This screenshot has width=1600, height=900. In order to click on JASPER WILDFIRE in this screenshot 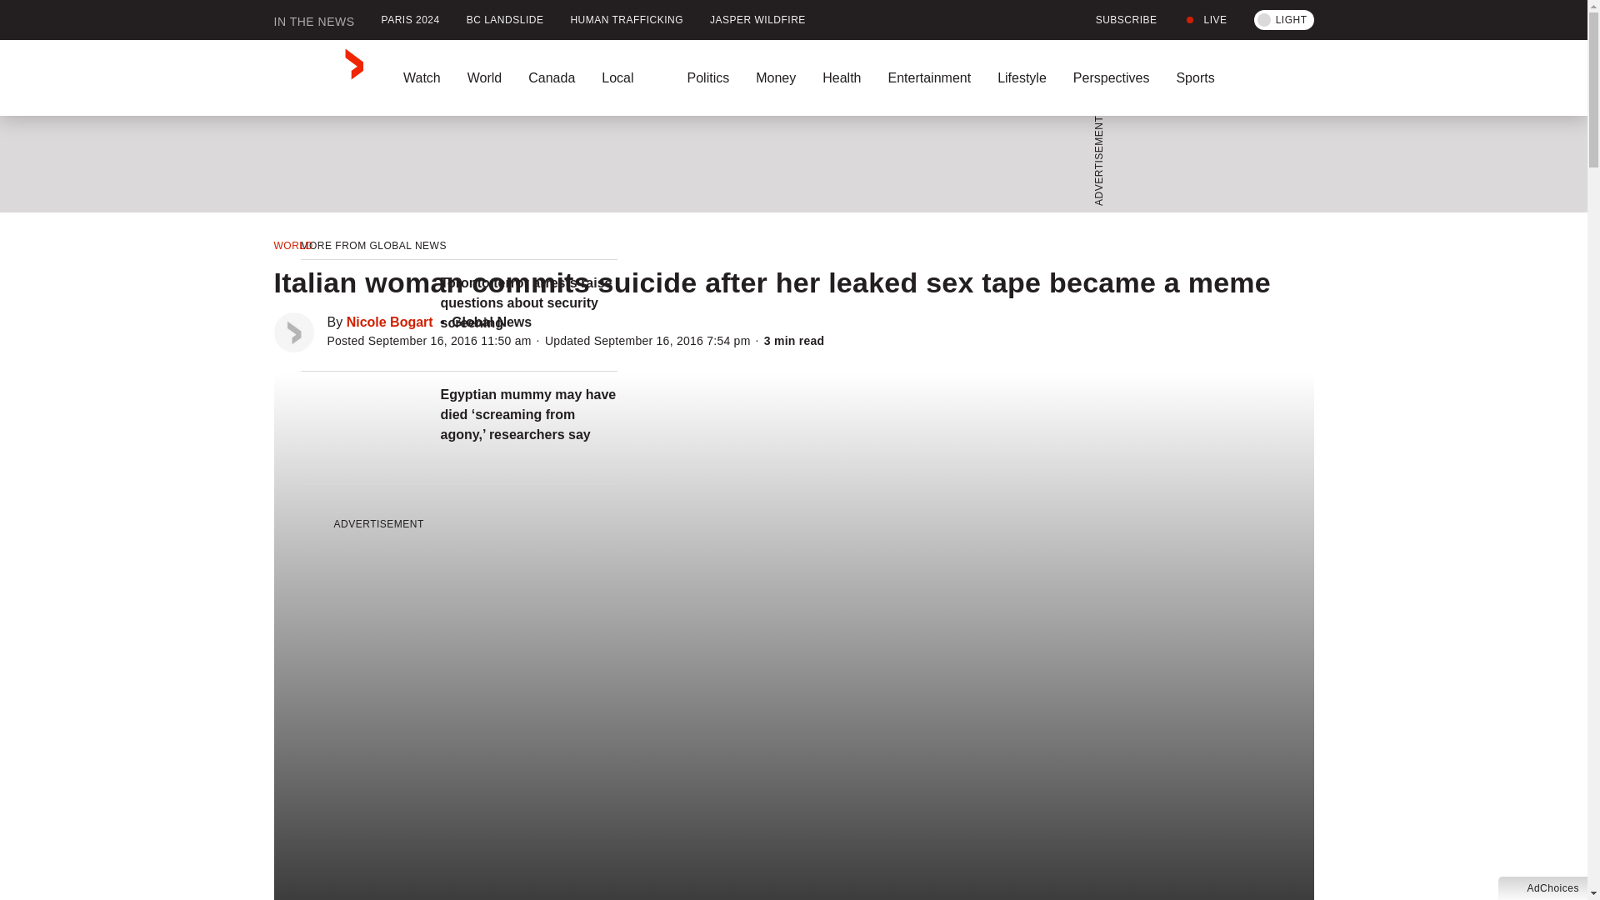, I will do `click(757, 20)`.